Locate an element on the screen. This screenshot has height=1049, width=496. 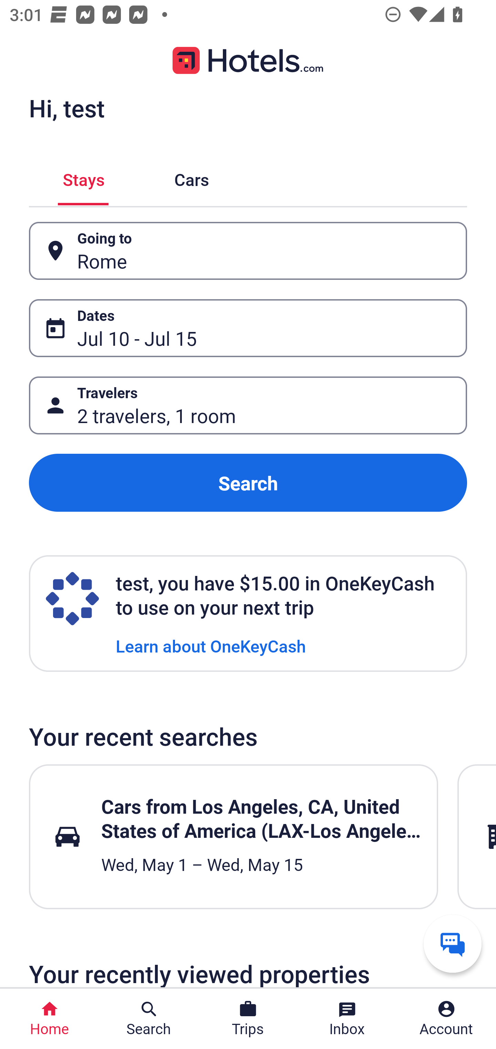
Hi, test is located at coordinates (66, 108).